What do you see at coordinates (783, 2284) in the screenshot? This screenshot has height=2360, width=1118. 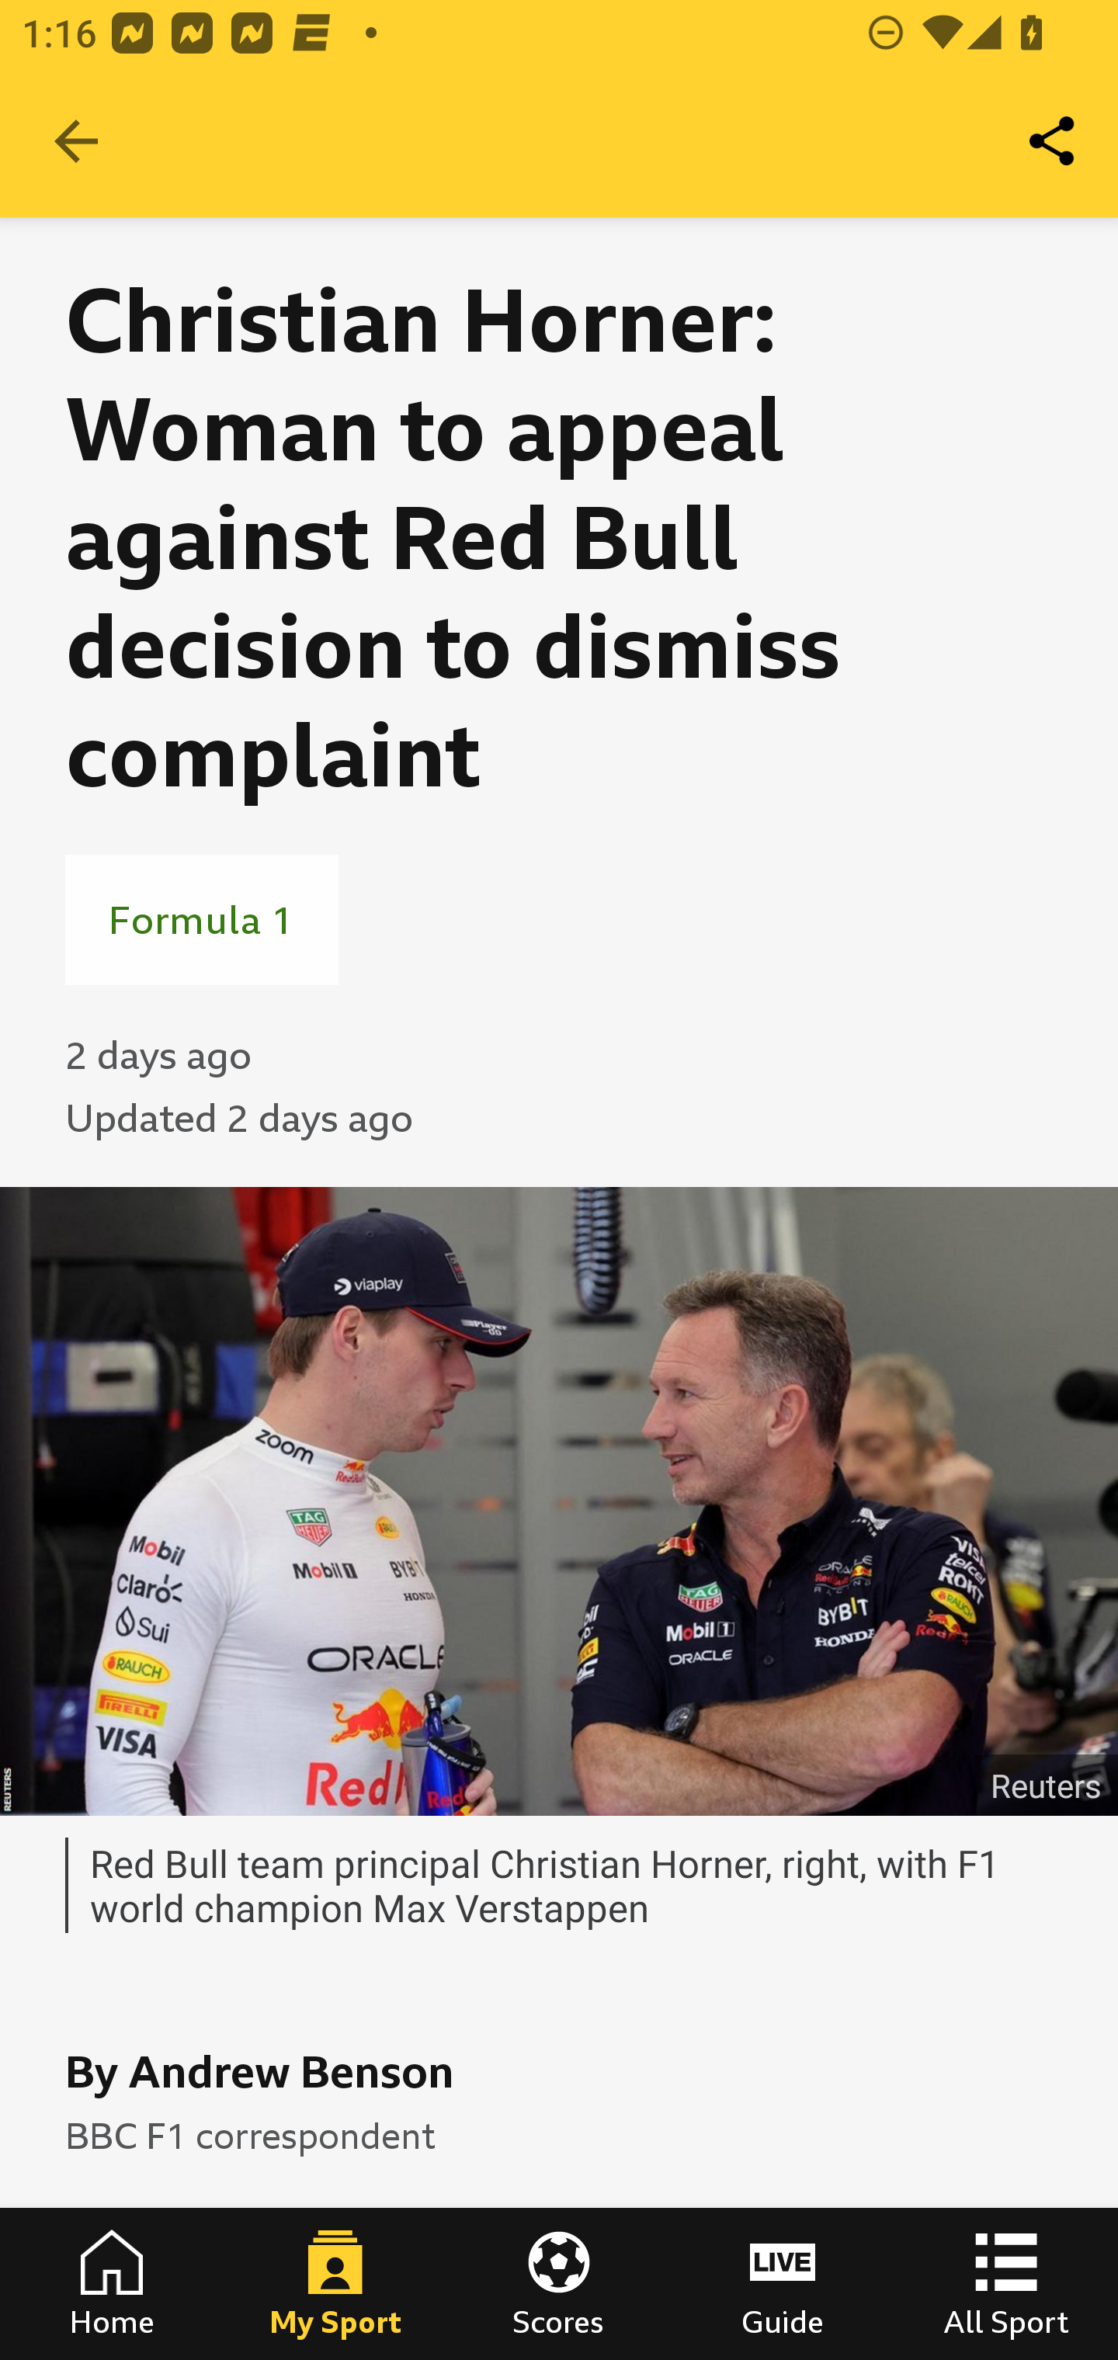 I see `Guide` at bounding box center [783, 2284].